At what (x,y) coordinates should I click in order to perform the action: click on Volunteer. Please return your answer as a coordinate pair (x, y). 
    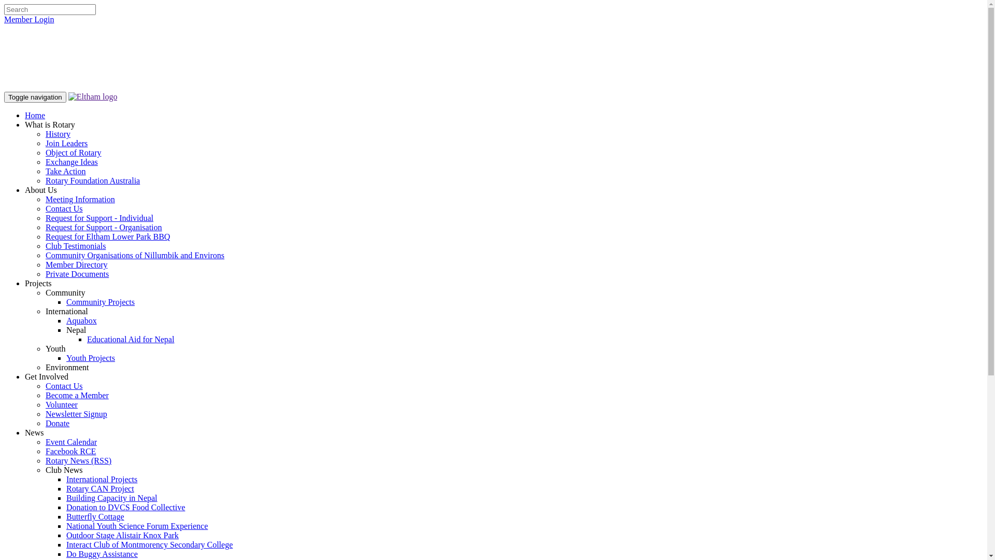
    Looking at the image, I should click on (62, 404).